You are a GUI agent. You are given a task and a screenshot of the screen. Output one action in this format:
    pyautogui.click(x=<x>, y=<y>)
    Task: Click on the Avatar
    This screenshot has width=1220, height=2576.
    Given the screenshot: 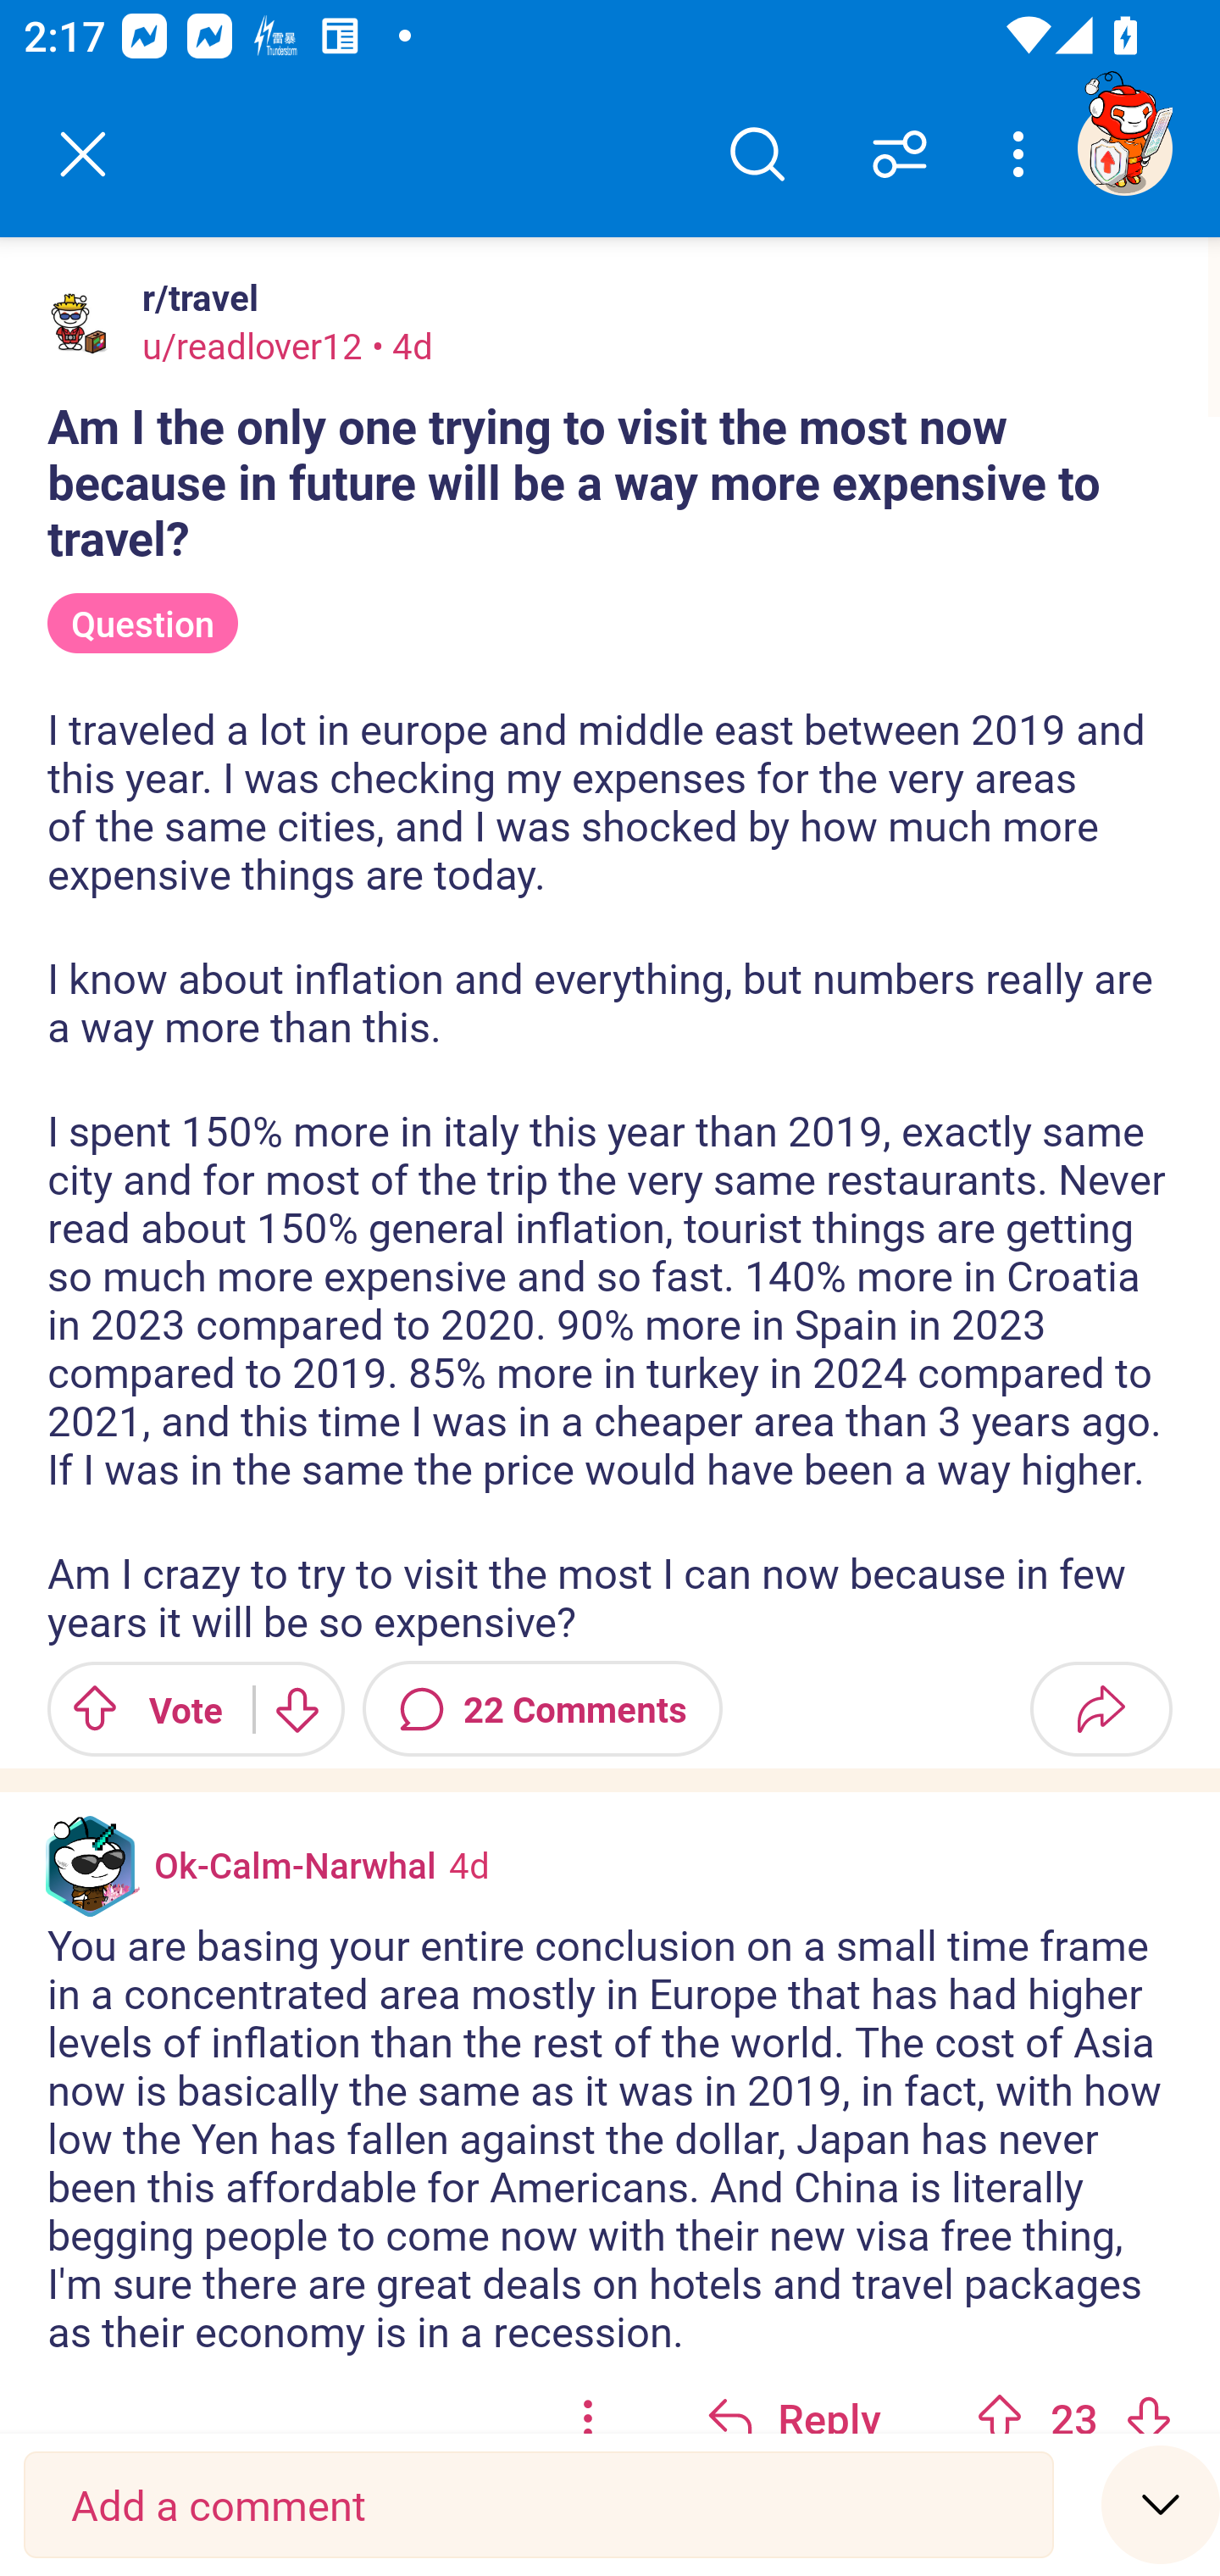 What is the action you would take?
    pyautogui.click(x=83, y=323)
    